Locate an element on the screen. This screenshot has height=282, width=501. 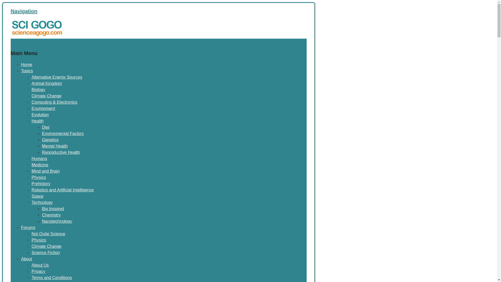
Forums is located at coordinates (28, 227).